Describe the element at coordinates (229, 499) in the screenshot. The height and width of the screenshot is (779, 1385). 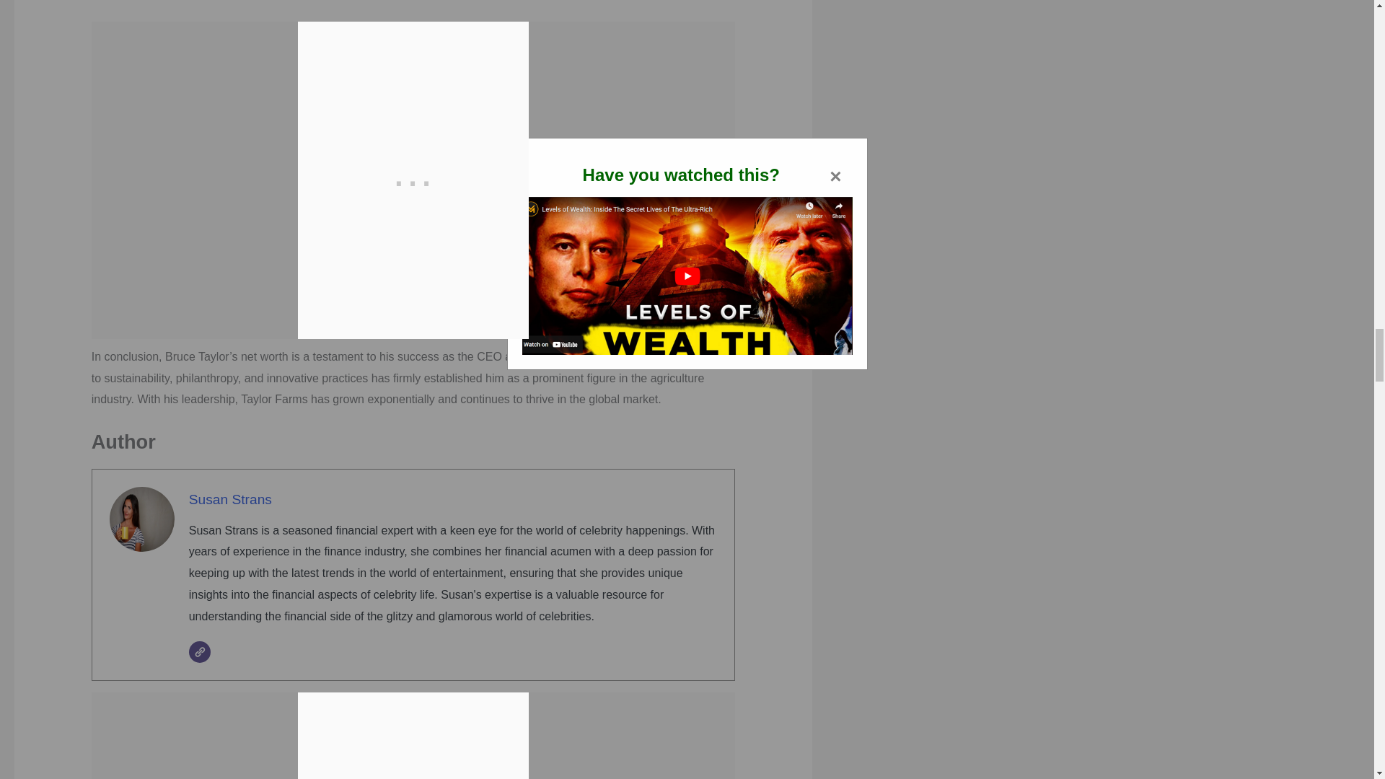
I see `Susan Strans` at that location.